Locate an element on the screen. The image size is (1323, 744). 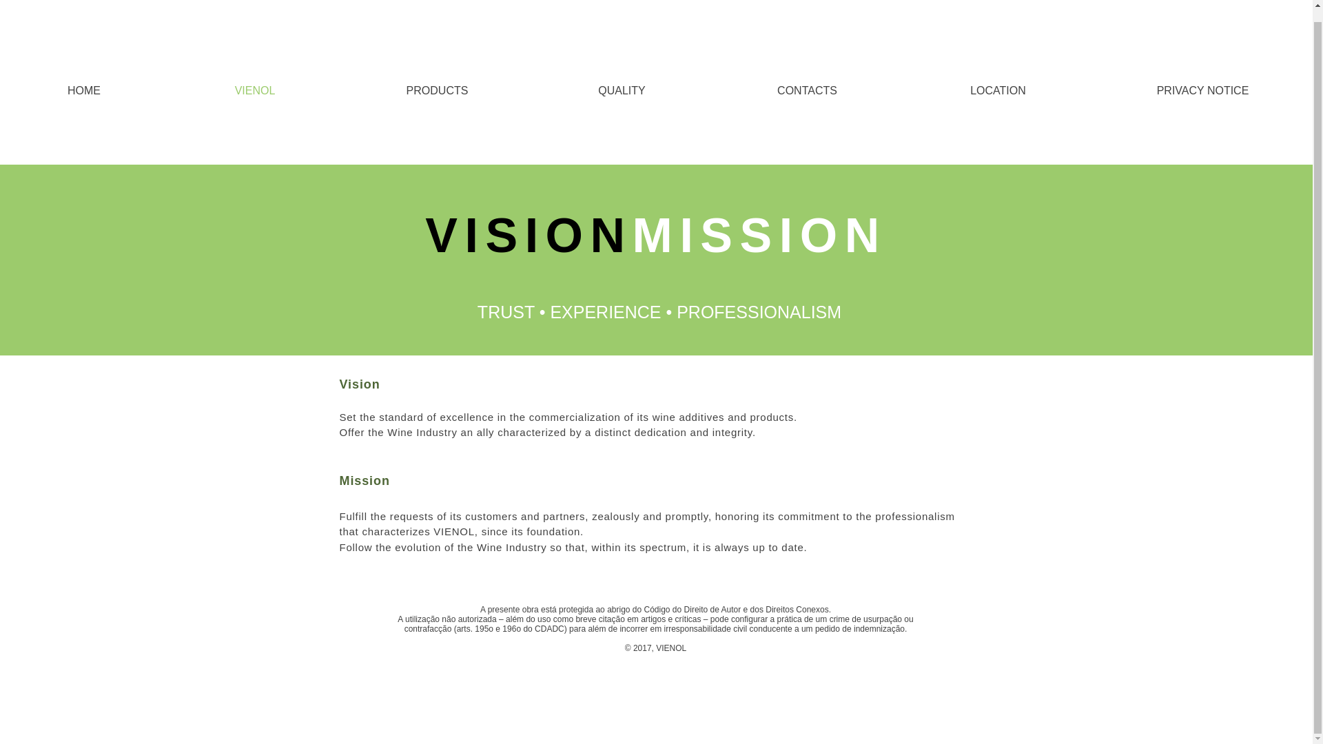
HOME is located at coordinates (84, 90).